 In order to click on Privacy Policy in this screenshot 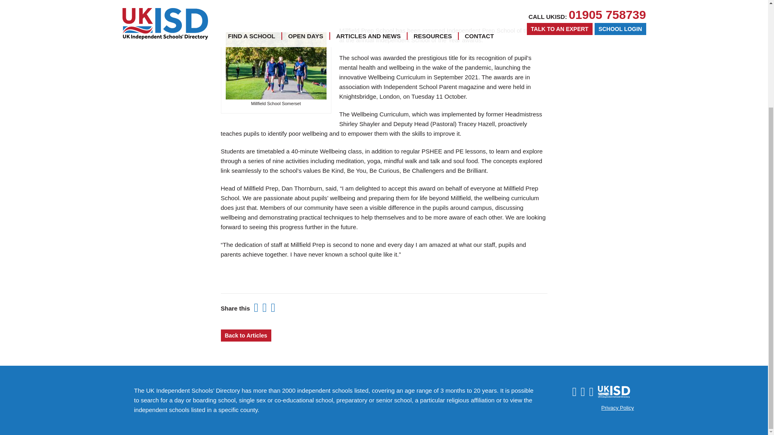, I will do `click(618, 408)`.